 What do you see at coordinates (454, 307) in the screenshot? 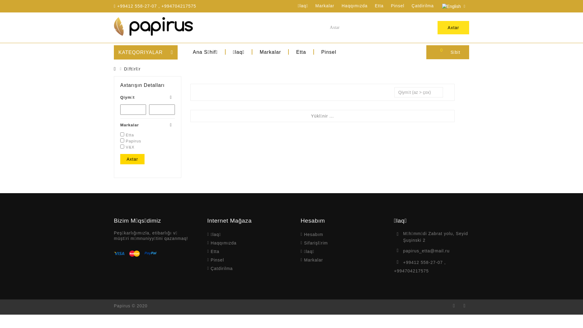
I see `Facebook` at bounding box center [454, 307].